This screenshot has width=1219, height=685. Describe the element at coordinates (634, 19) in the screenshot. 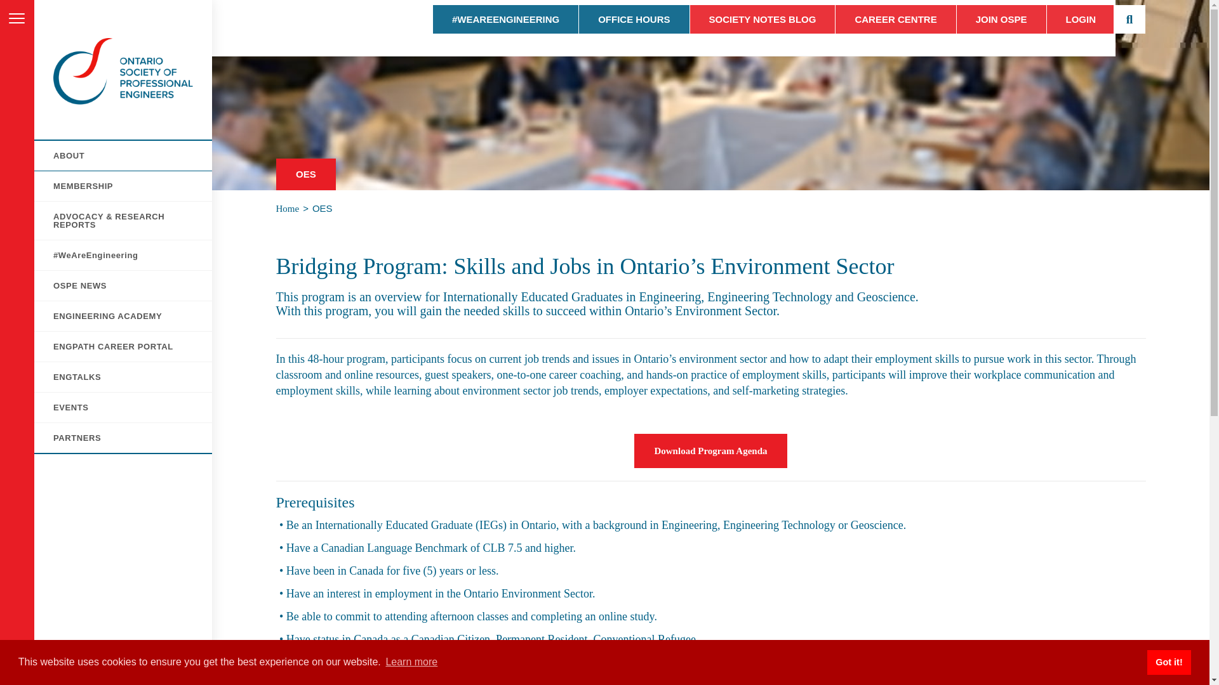

I see `OFFICE HOURS` at that location.